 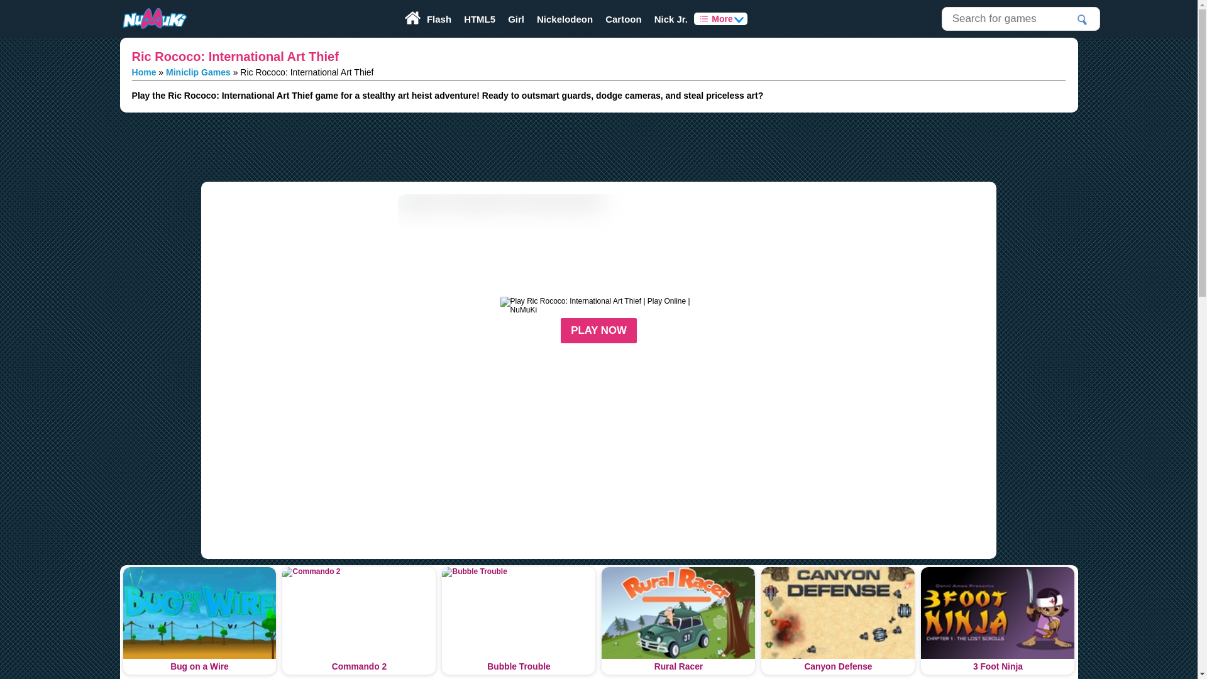 I want to click on Girl, so click(x=516, y=19).